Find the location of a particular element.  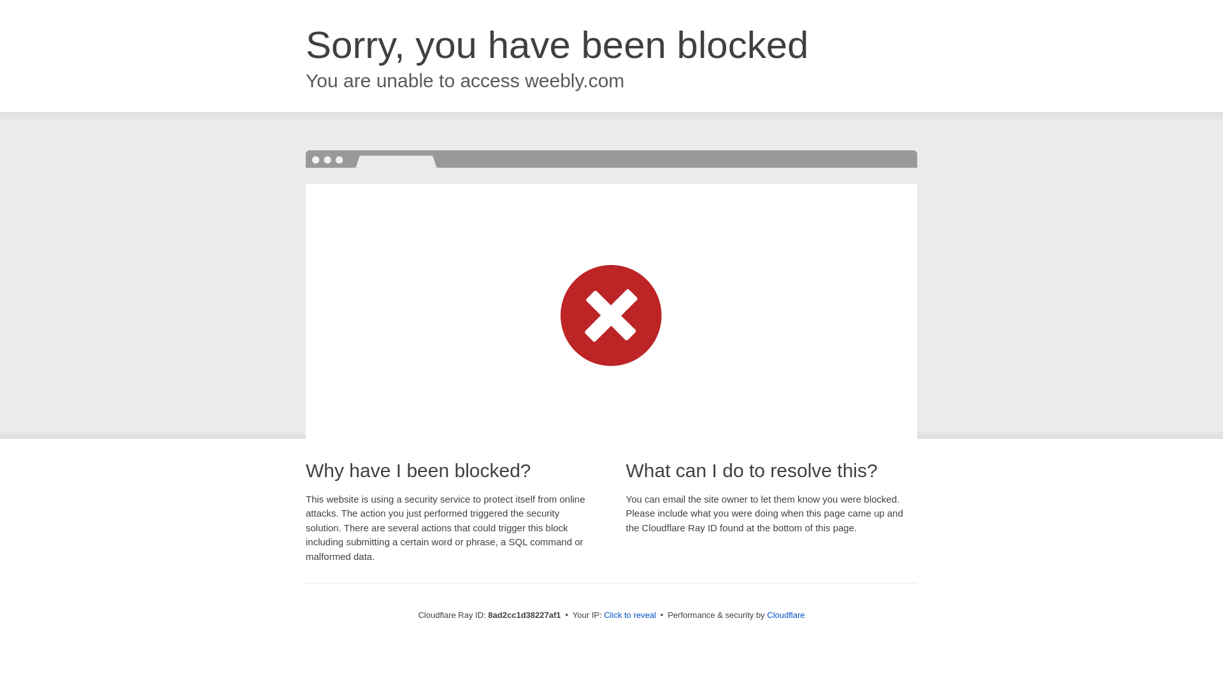

Click to reveal is located at coordinates (629, 615).